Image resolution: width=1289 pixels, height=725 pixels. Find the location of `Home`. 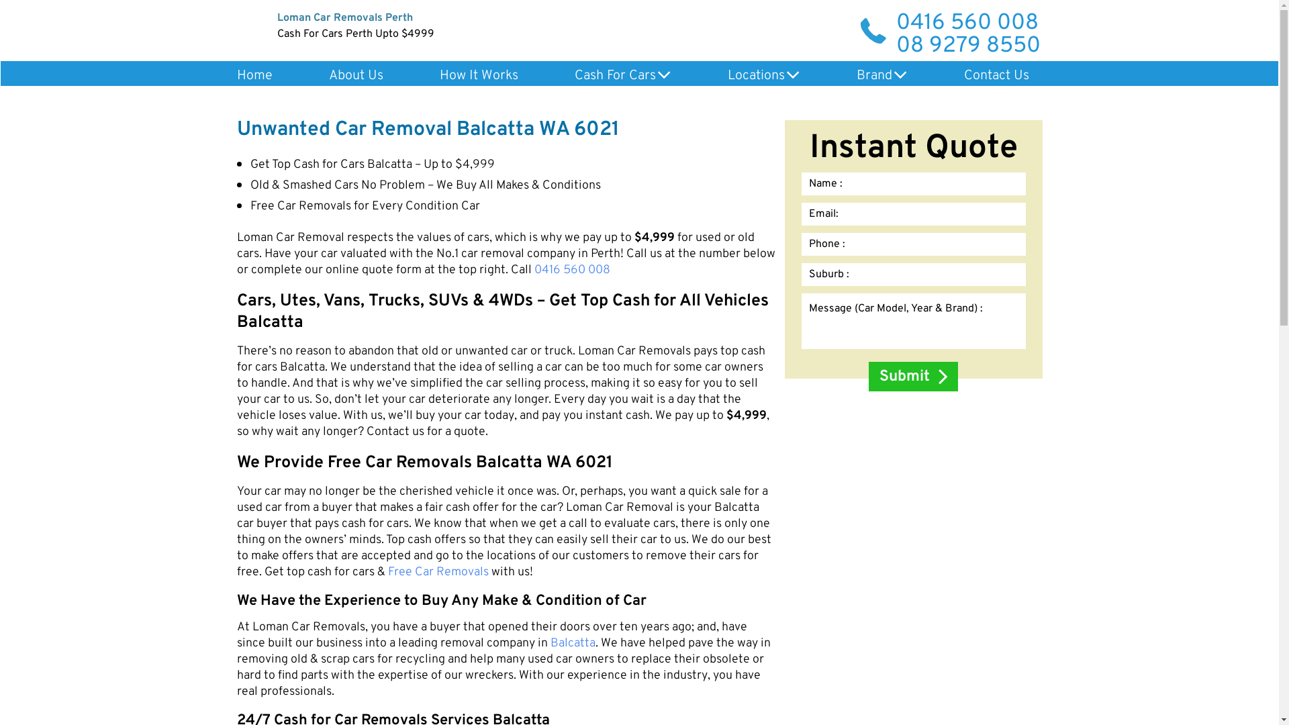

Home is located at coordinates (254, 76).